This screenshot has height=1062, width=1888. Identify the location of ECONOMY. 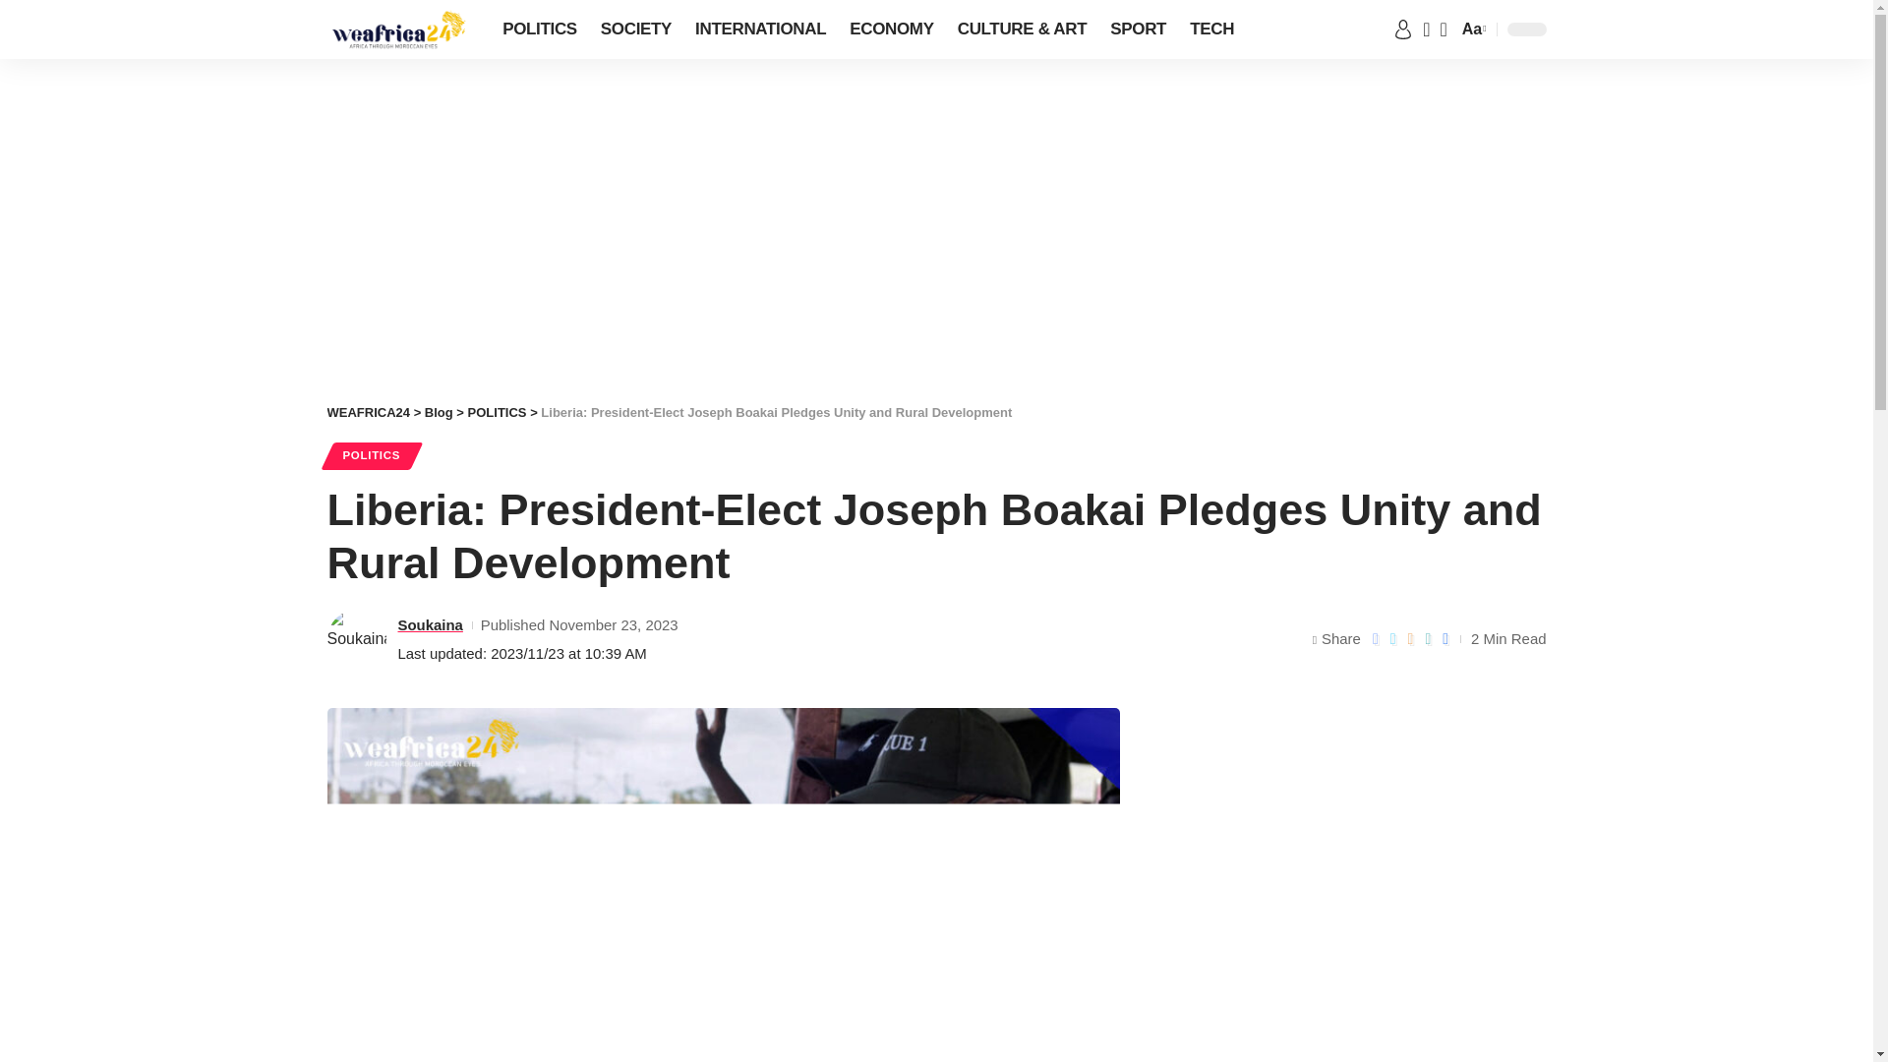
(891, 29).